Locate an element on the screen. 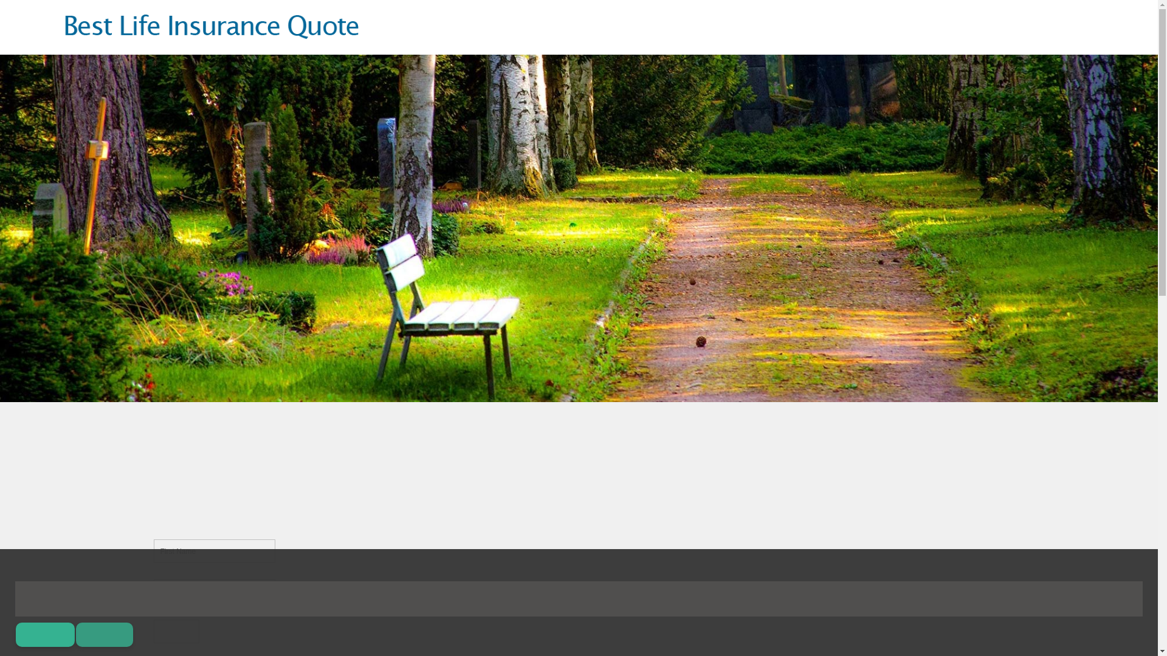 The height and width of the screenshot is (656, 1167). QUOTES is located at coordinates (953, 29).